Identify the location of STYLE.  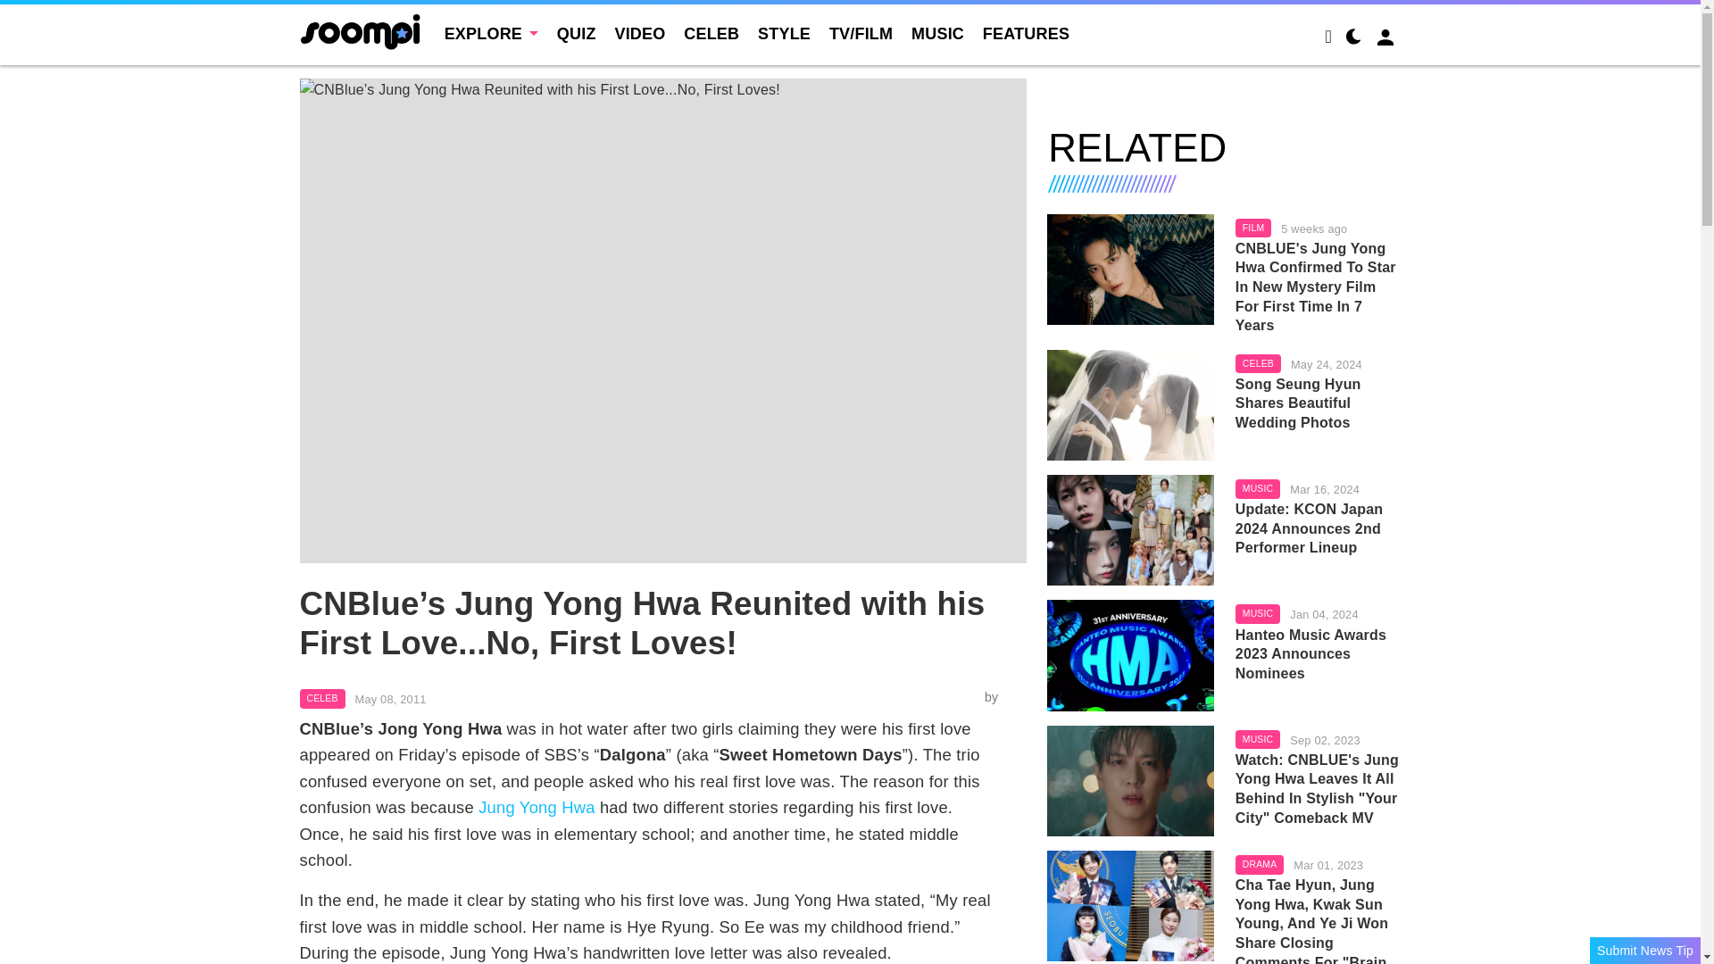
(784, 34).